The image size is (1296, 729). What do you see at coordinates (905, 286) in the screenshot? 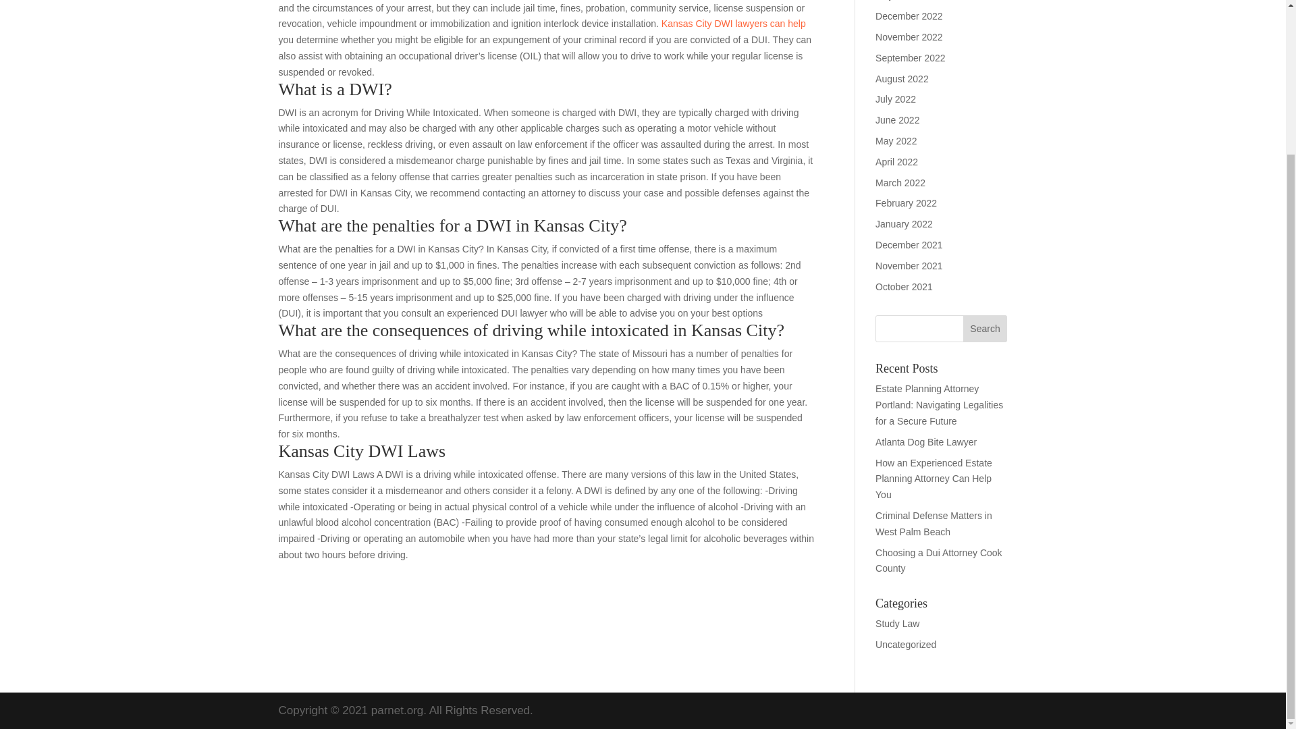
I see `October 2021` at bounding box center [905, 286].